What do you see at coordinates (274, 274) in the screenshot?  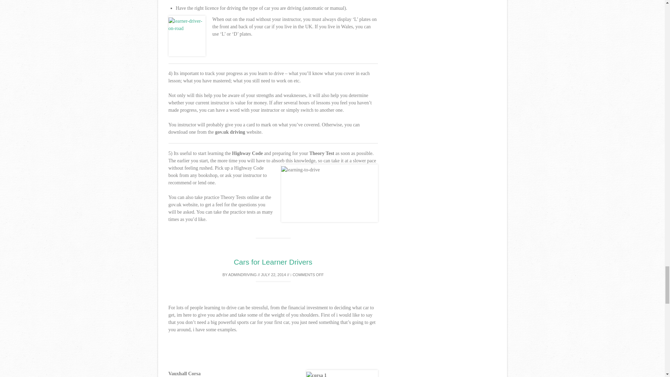 I see `9:17 am` at bounding box center [274, 274].